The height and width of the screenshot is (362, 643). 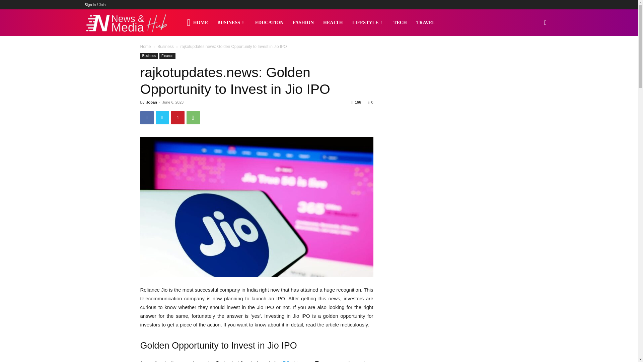 What do you see at coordinates (147, 117) in the screenshot?
I see `Facebook` at bounding box center [147, 117].